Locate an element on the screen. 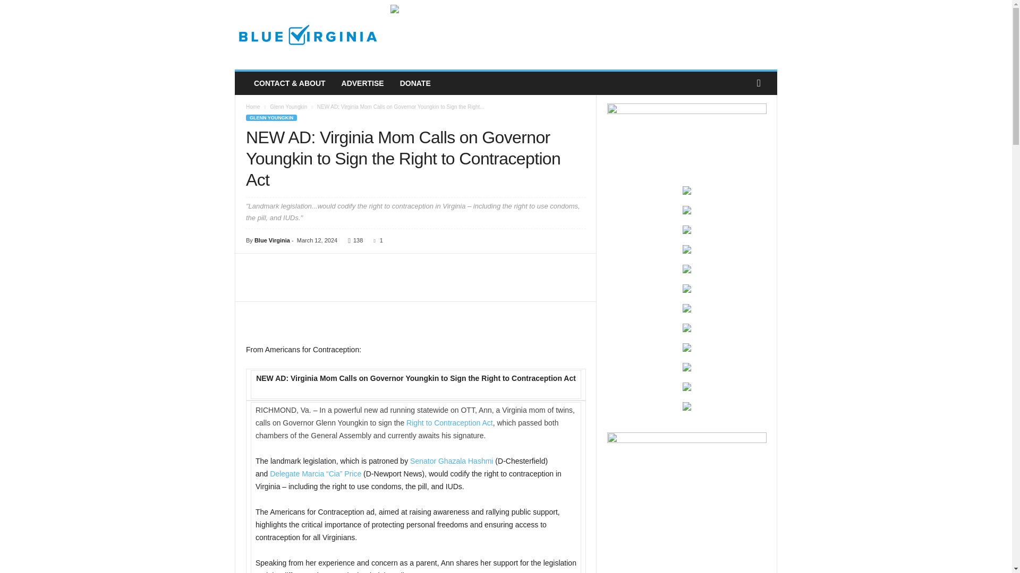 The width and height of the screenshot is (1020, 573). Glenn Youngkin is located at coordinates (288, 107).